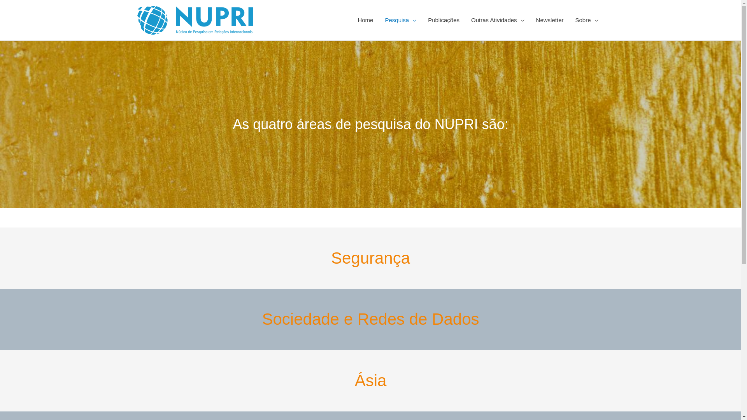 Image resolution: width=747 pixels, height=420 pixels. What do you see at coordinates (498, 20) in the screenshot?
I see `Outras Atividades` at bounding box center [498, 20].